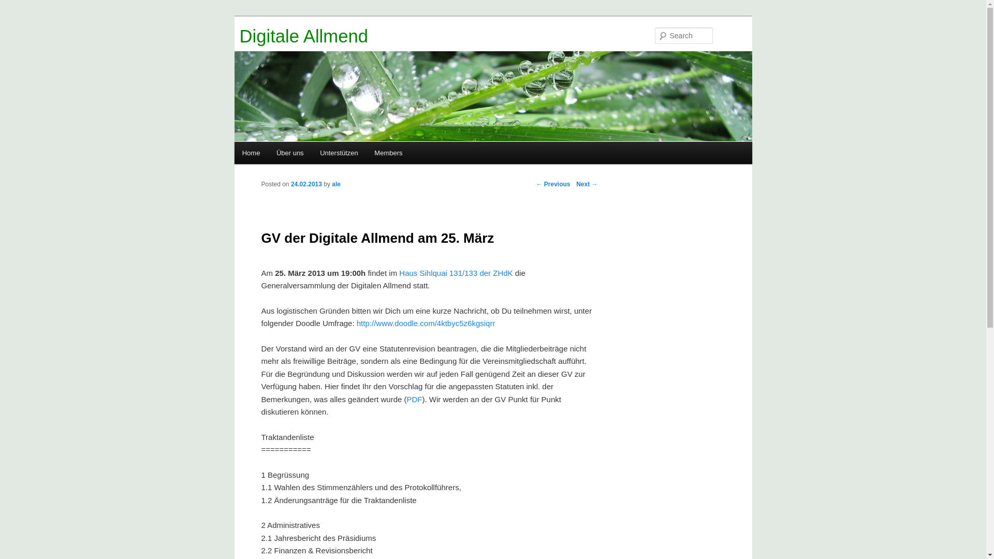  I want to click on ale, so click(337, 184).